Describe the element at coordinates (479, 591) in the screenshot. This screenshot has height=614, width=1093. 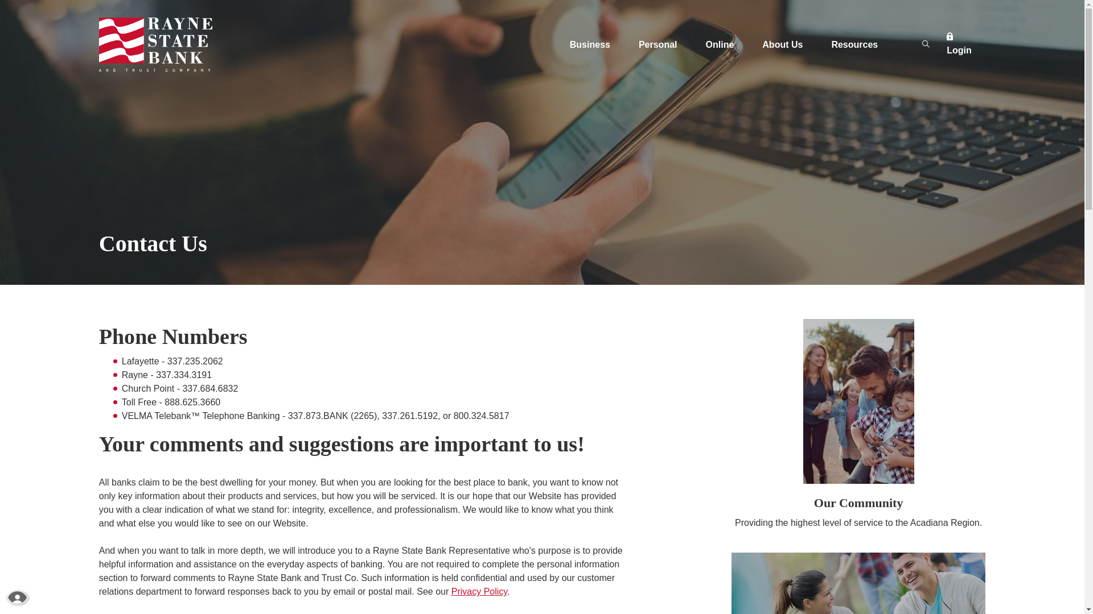
I see `Privacy Policy` at that location.